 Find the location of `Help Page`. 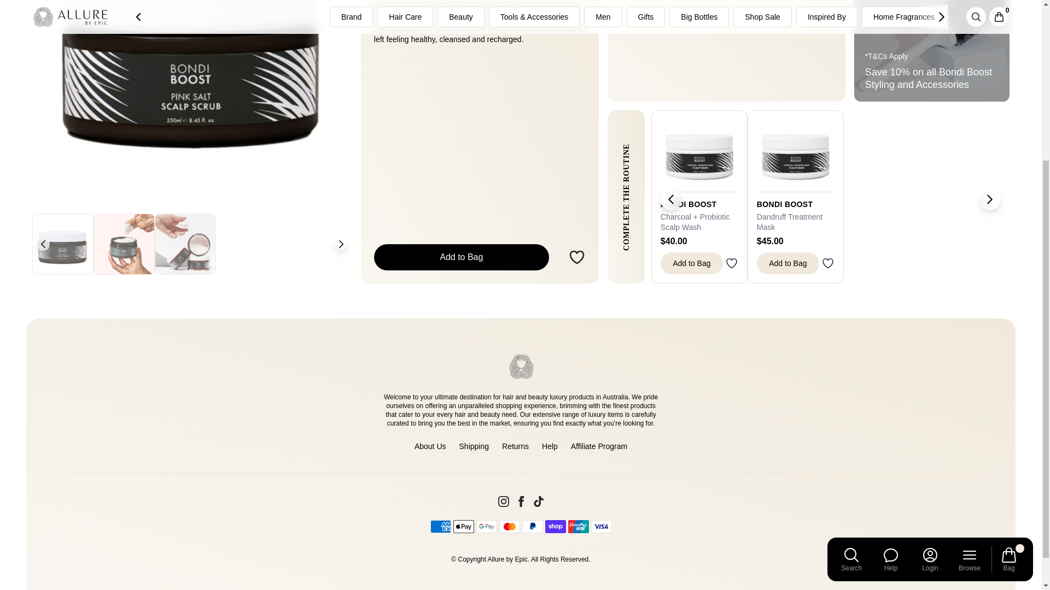

Help Page is located at coordinates (549, 446).